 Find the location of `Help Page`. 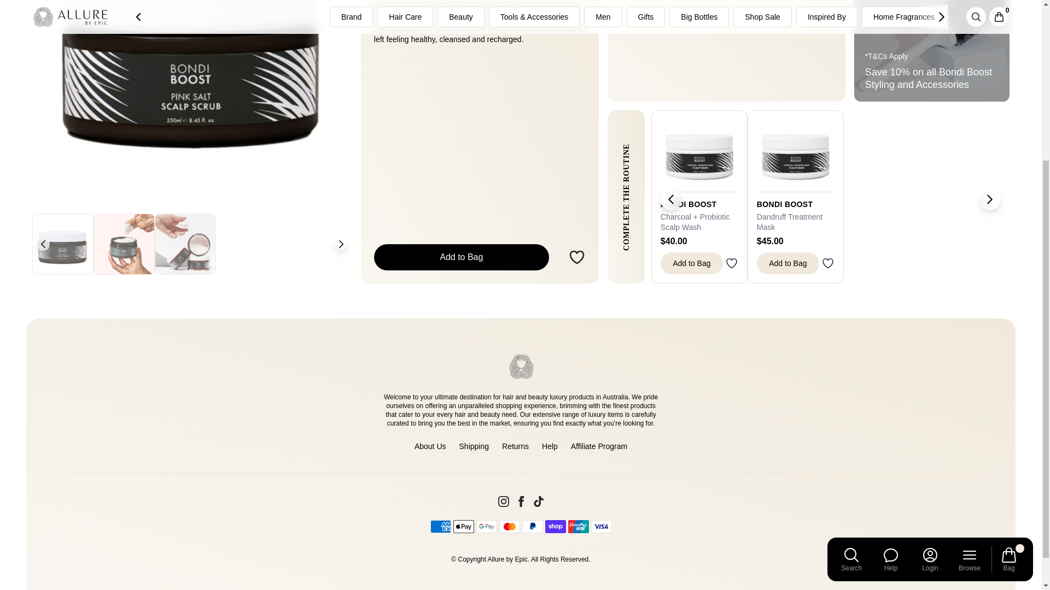

Help Page is located at coordinates (549, 446).